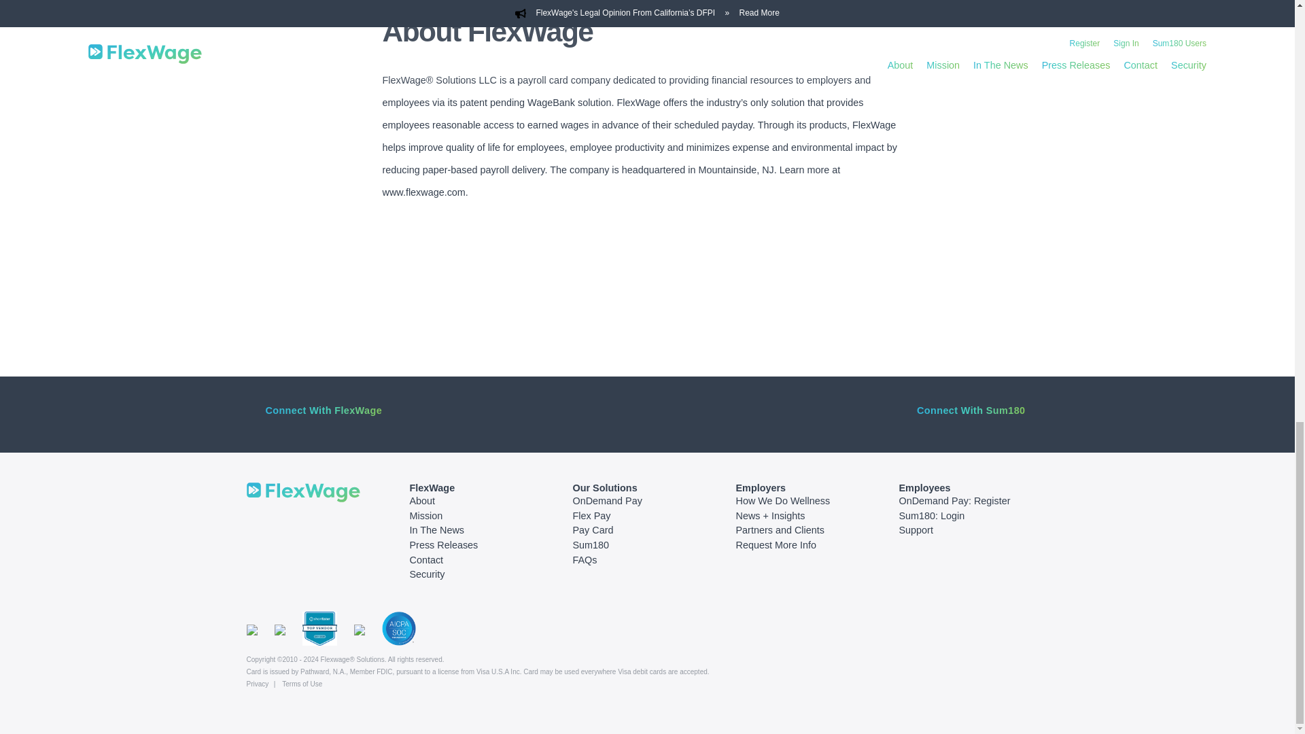  Describe the element at coordinates (954, 501) in the screenshot. I see `OnDemand Pay: Register` at that location.